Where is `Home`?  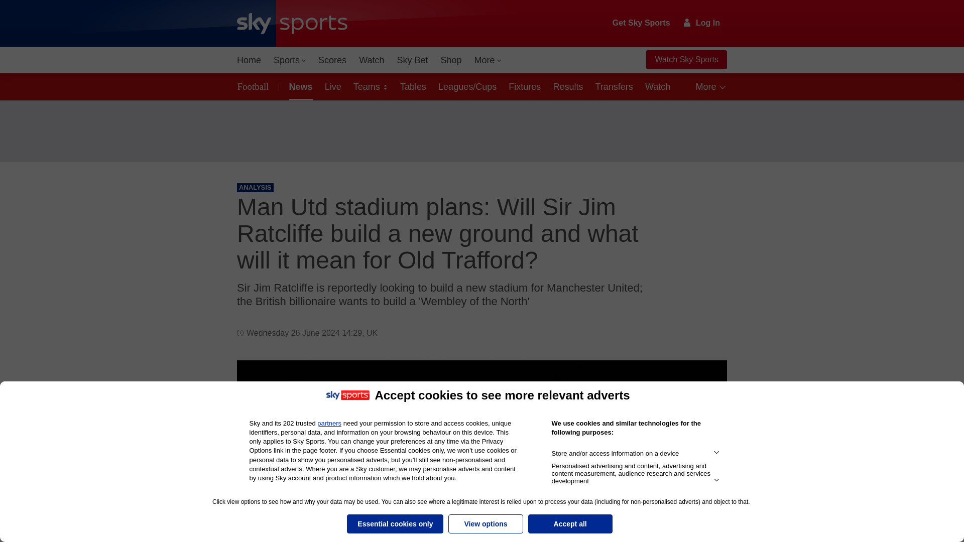 Home is located at coordinates (249, 60).